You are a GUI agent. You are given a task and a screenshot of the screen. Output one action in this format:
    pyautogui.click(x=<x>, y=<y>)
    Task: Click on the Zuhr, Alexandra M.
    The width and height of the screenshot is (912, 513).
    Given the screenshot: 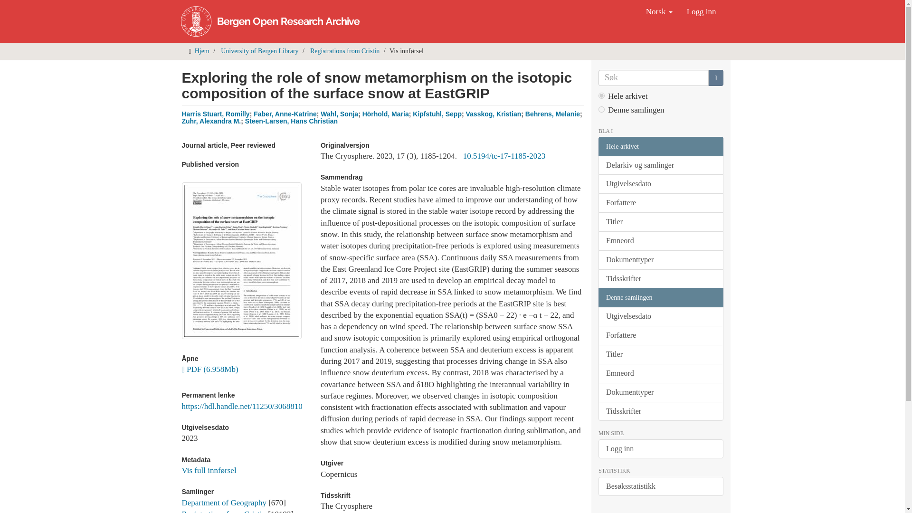 What is the action you would take?
    pyautogui.click(x=211, y=121)
    